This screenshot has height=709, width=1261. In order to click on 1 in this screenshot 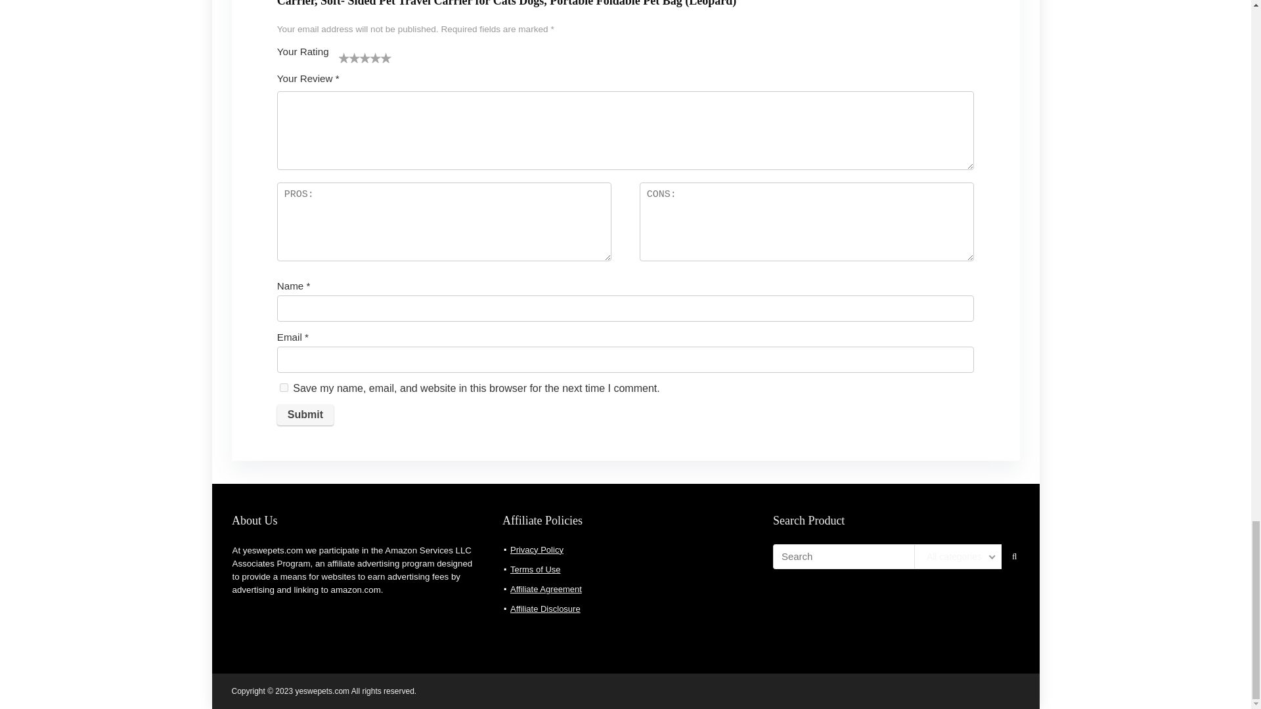, I will do `click(344, 58)`.